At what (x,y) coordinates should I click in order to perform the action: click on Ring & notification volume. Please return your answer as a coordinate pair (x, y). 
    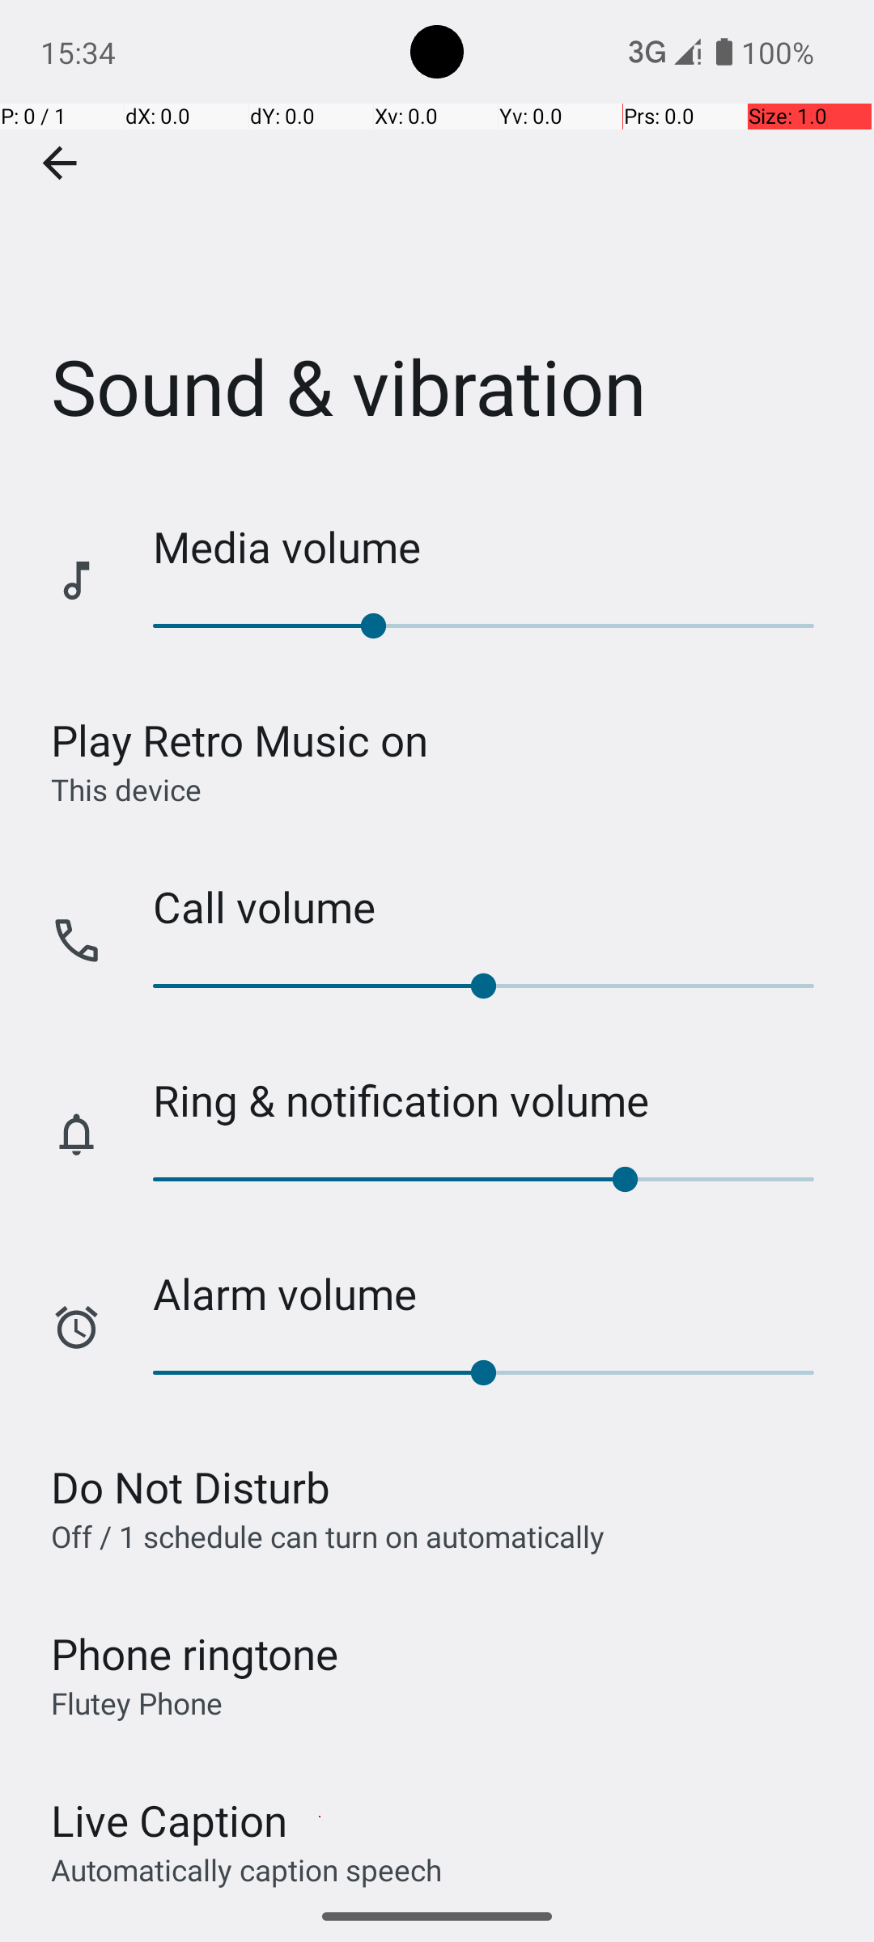
    Looking at the image, I should click on (497, 1100).